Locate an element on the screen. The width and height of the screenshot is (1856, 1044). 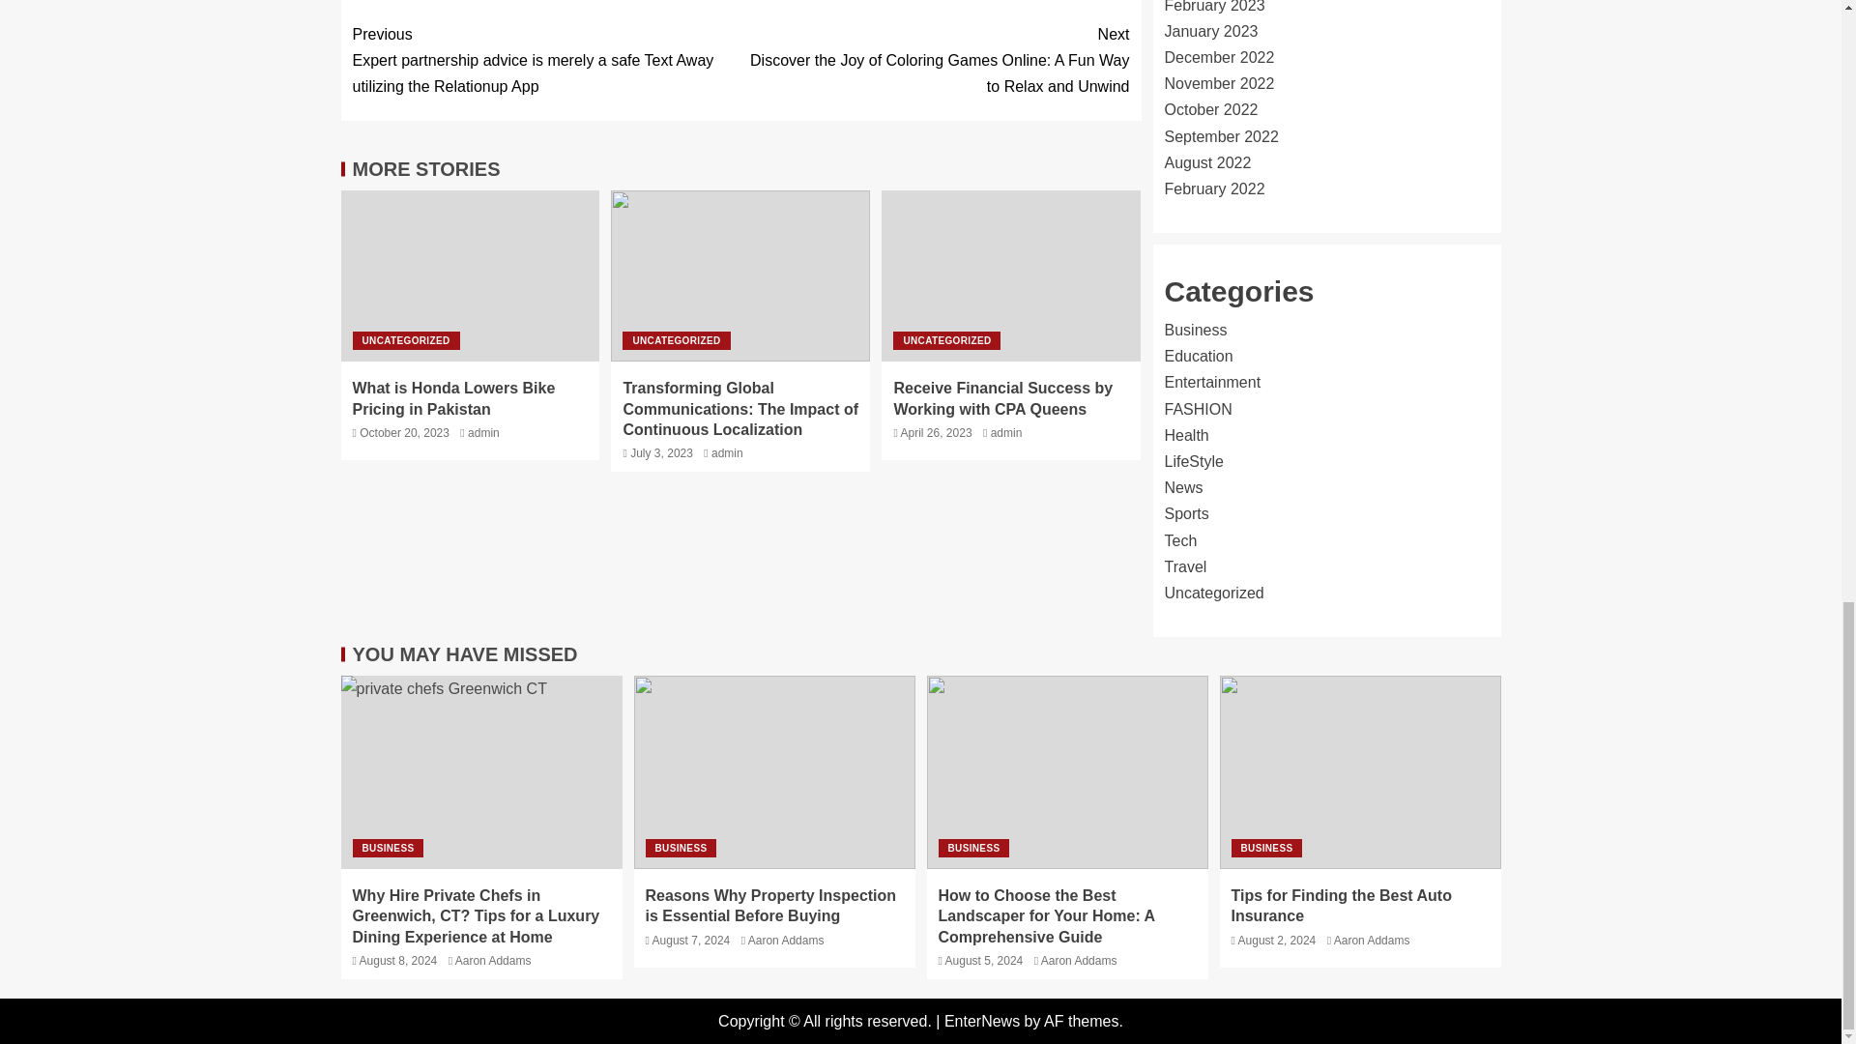
UNCATEGORIZED is located at coordinates (675, 340).